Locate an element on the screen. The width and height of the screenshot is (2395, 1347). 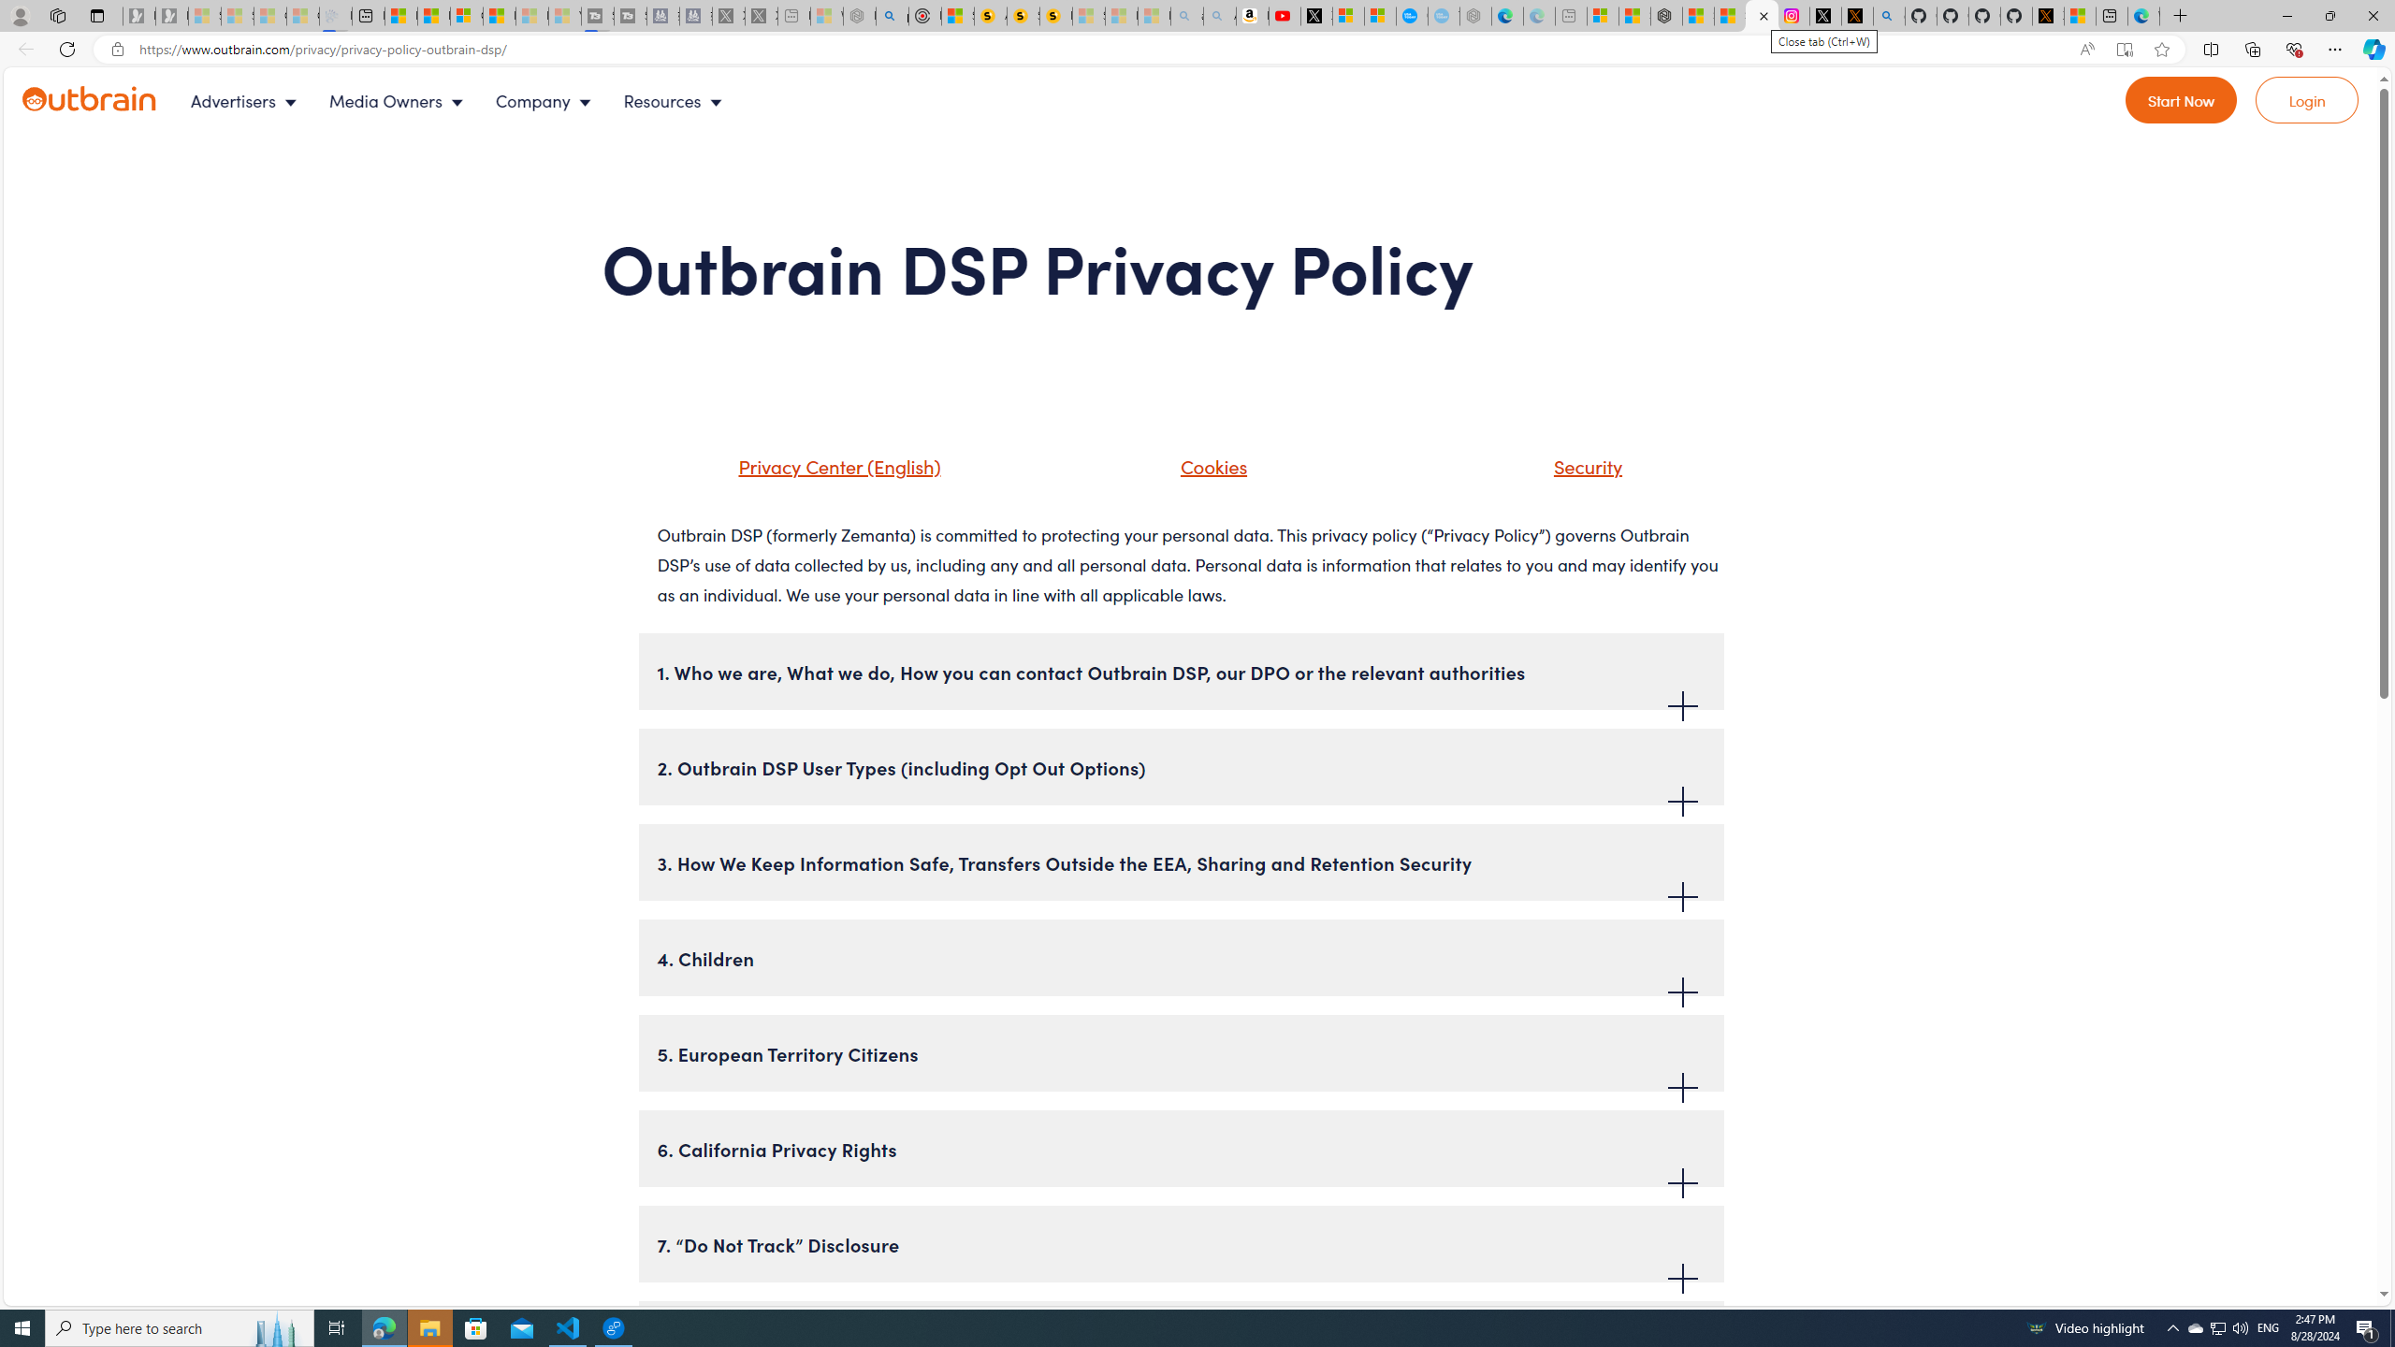
Day 1: Arriving in Yemen (surreal to be here) - YouTube is located at coordinates (1285, 16).